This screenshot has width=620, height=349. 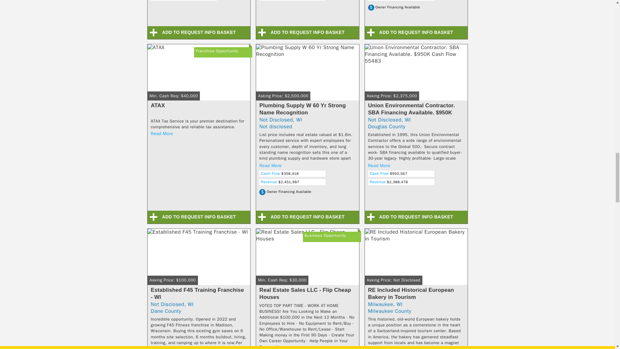 What do you see at coordinates (199, 260) in the screenshot?
I see `Established F45 Training Franchise - WI` at bounding box center [199, 260].